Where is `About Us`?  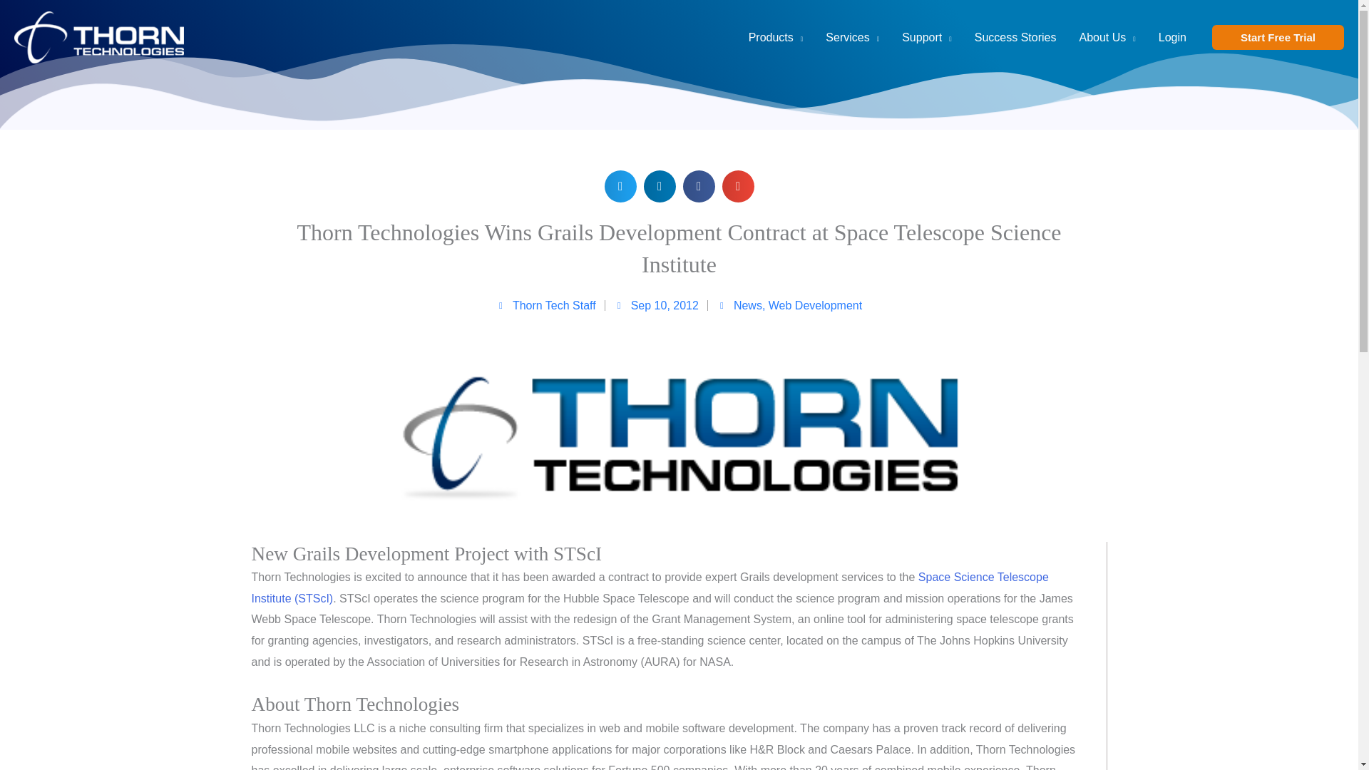 About Us is located at coordinates (1107, 37).